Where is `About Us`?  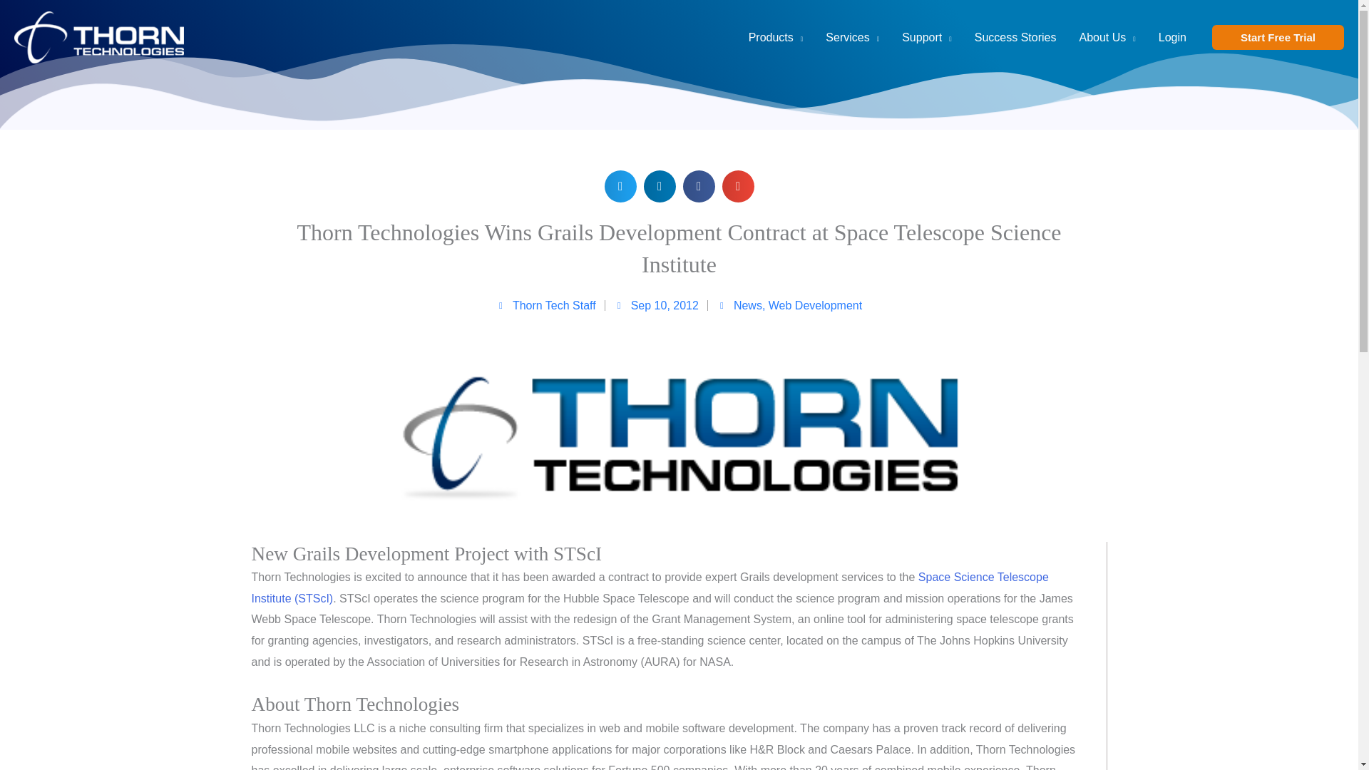 About Us is located at coordinates (1107, 37).